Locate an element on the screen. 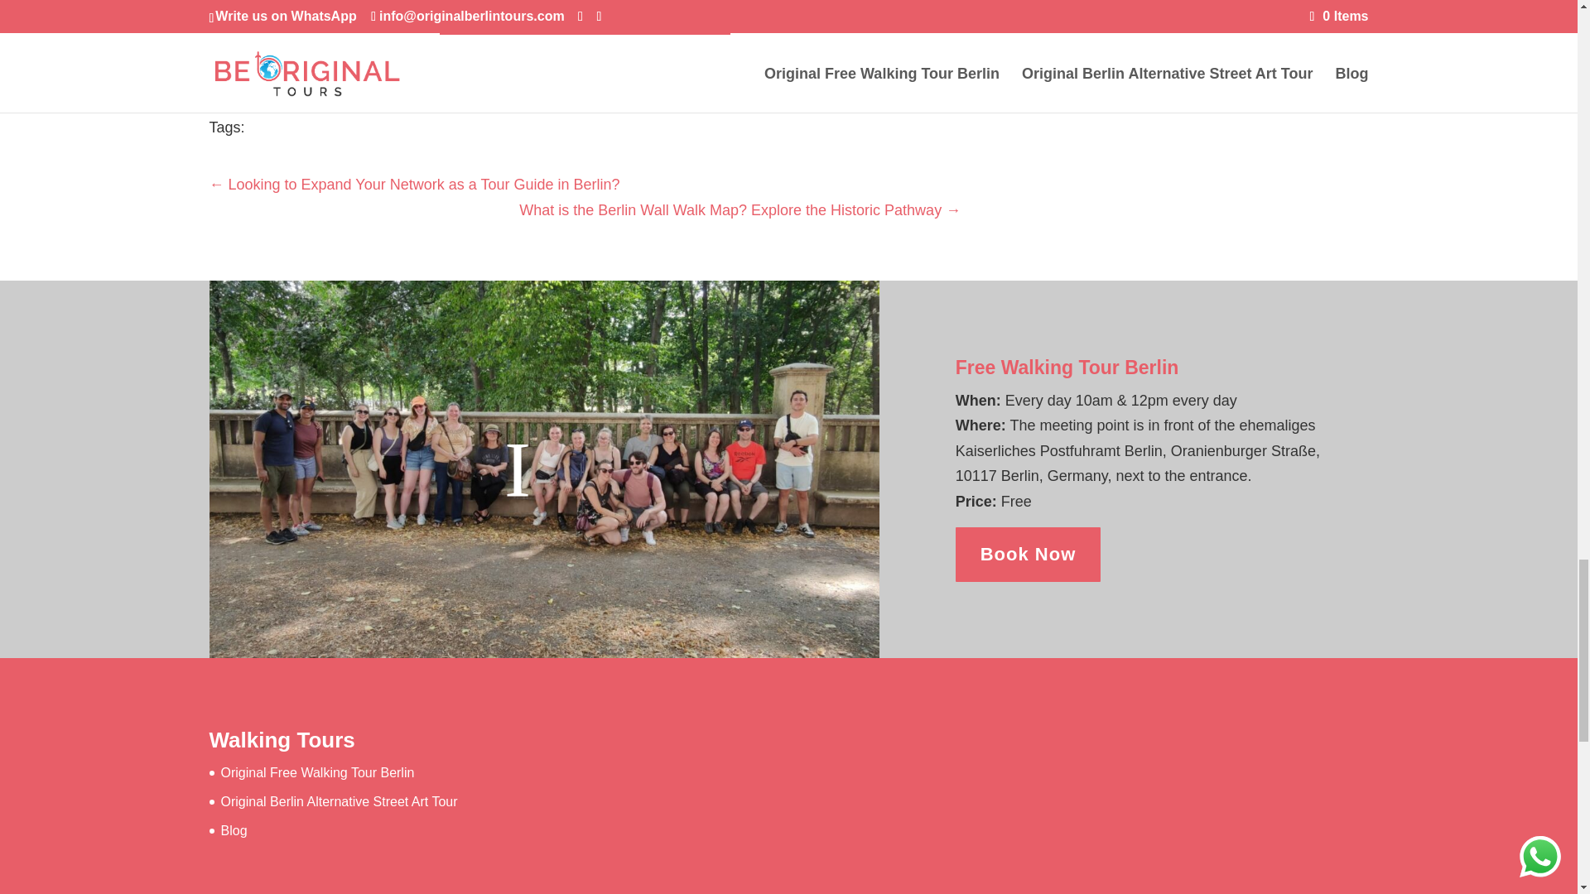  Book Your Free Tour Now is located at coordinates (585, 55).